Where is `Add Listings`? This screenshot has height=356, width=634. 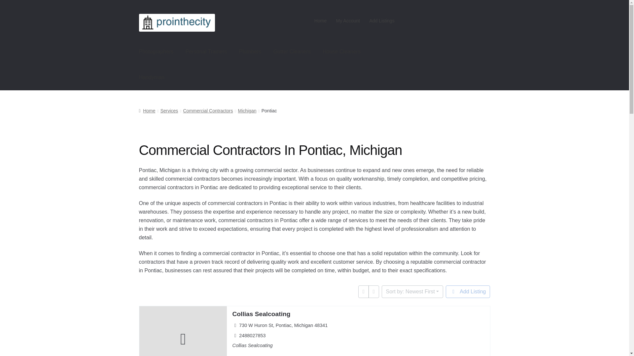
Add Listings is located at coordinates (382, 21).